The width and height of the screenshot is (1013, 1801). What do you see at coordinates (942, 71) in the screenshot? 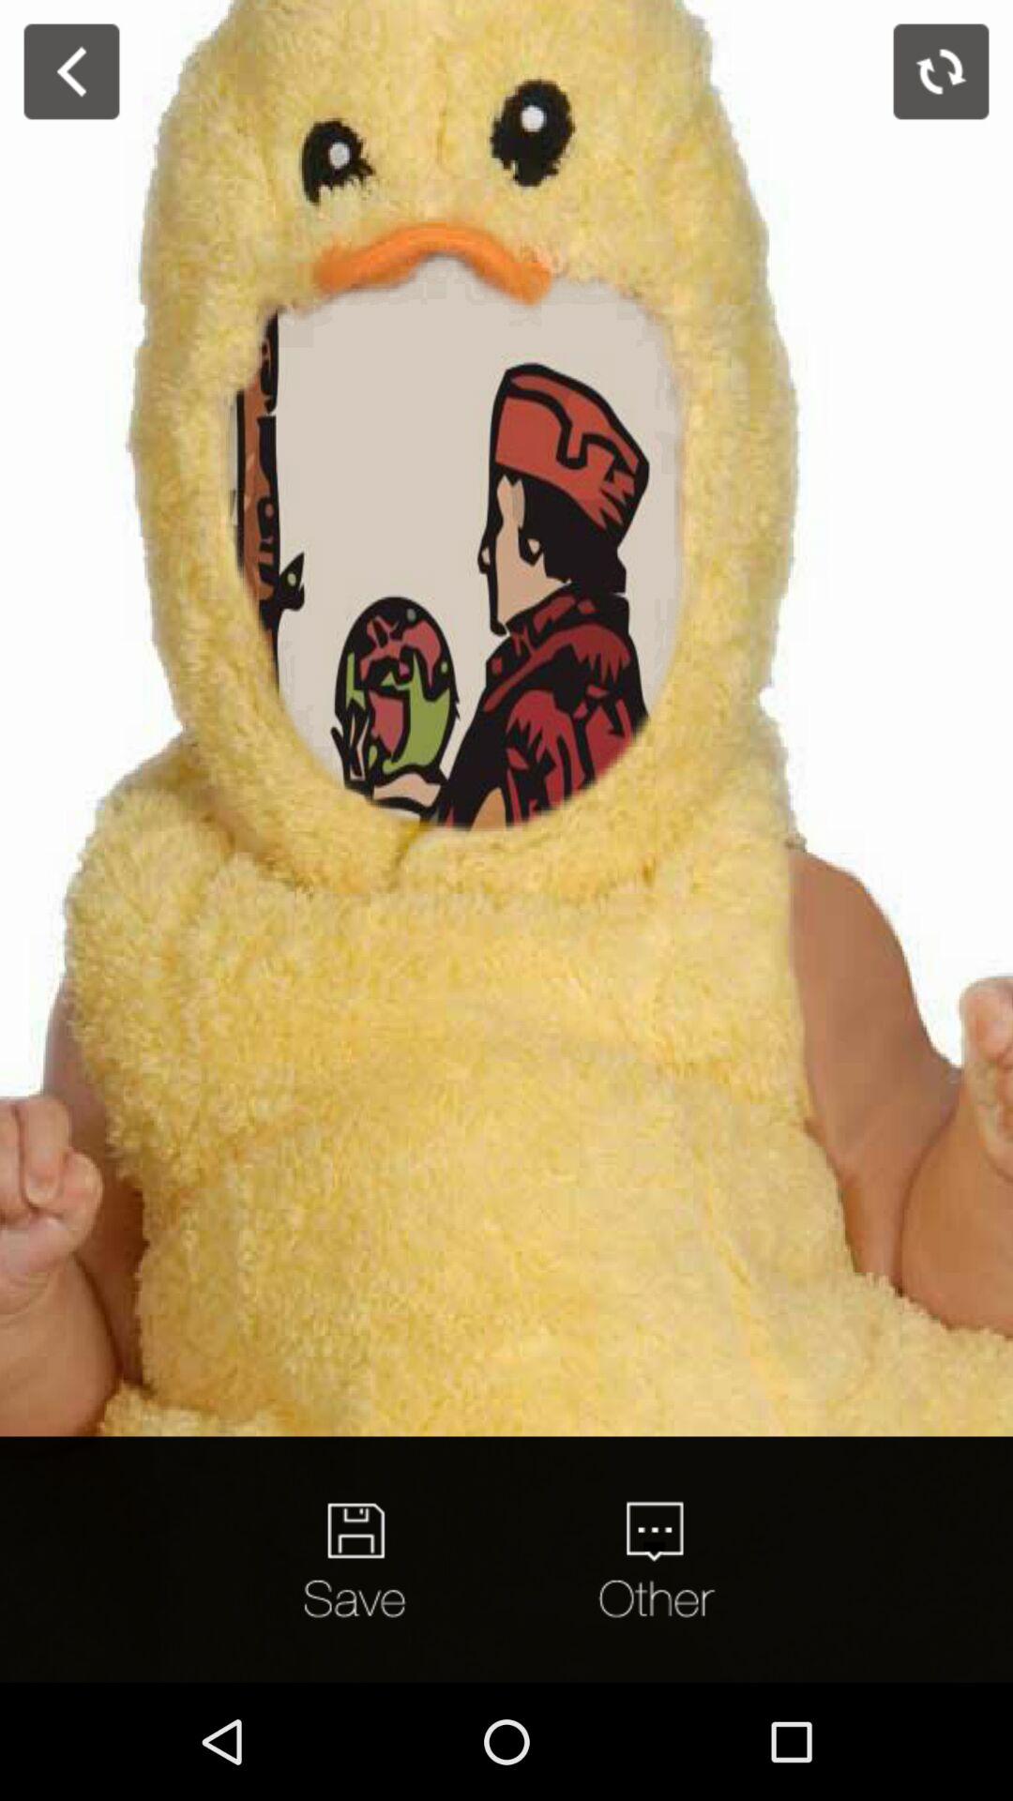
I see `clear the current edited image` at bounding box center [942, 71].